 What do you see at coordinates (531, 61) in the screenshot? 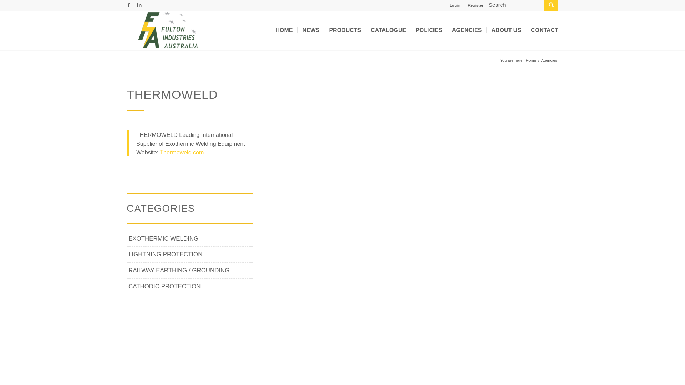
I see `Home` at bounding box center [531, 61].